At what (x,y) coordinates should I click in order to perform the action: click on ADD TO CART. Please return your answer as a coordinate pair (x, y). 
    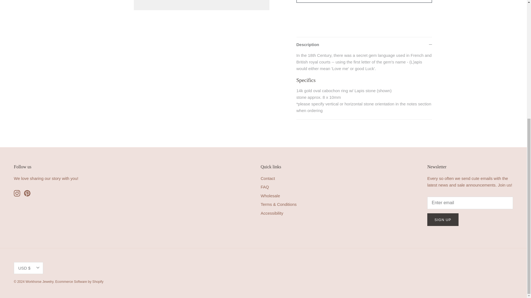
    Looking at the image, I should click on (364, 1).